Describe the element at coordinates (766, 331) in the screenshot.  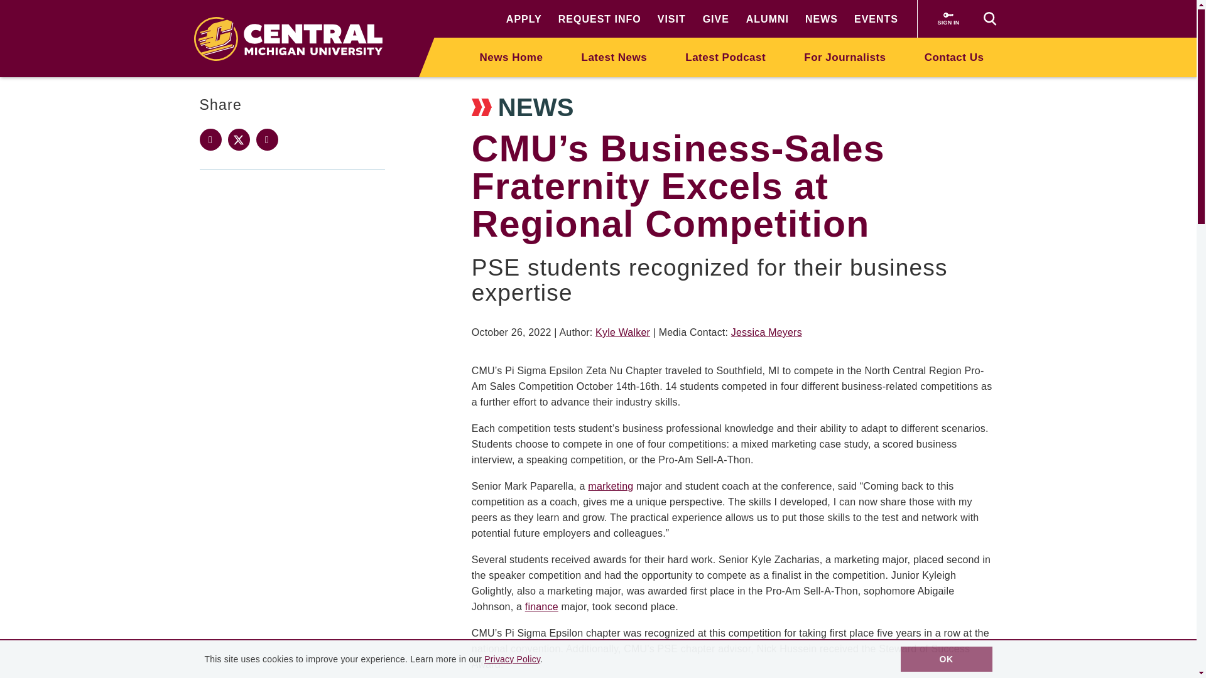
I see `Jessica Meyers` at that location.